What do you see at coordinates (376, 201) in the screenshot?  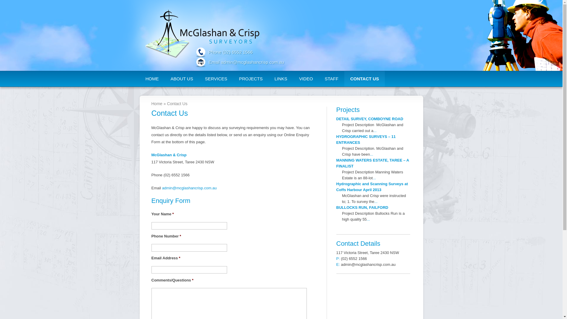 I see `...` at bounding box center [376, 201].